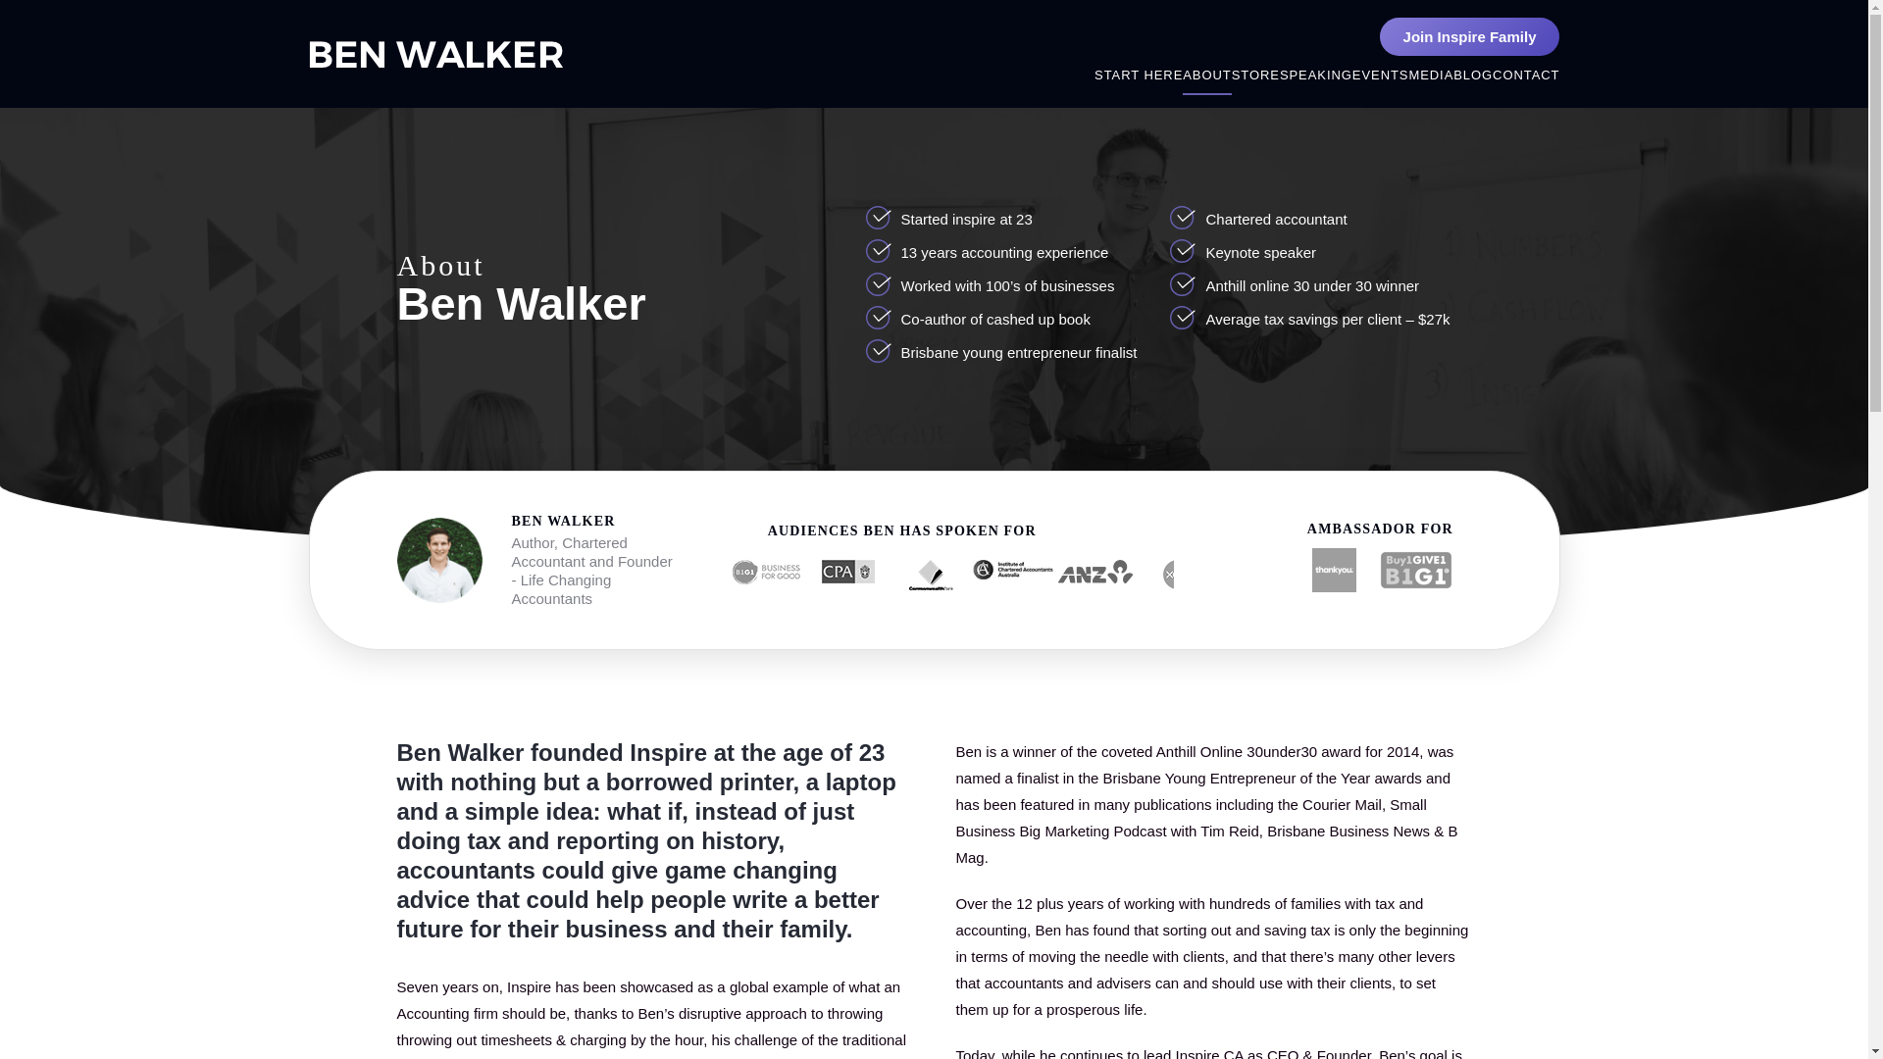  What do you see at coordinates (1380, 76) in the screenshot?
I see `EVENTS` at bounding box center [1380, 76].